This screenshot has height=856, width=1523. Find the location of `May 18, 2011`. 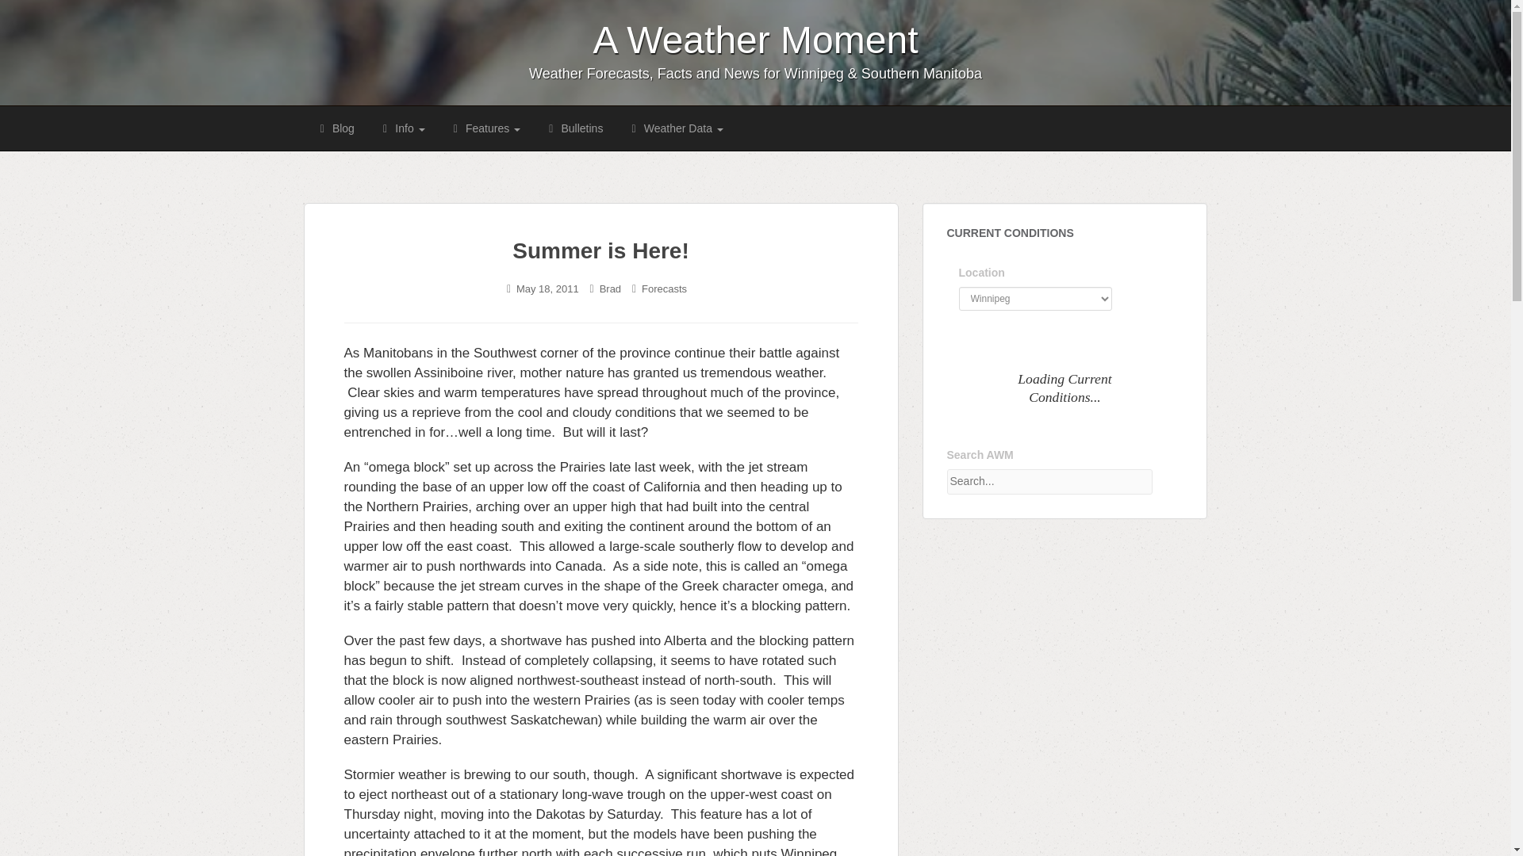

May 18, 2011 is located at coordinates (547, 289).